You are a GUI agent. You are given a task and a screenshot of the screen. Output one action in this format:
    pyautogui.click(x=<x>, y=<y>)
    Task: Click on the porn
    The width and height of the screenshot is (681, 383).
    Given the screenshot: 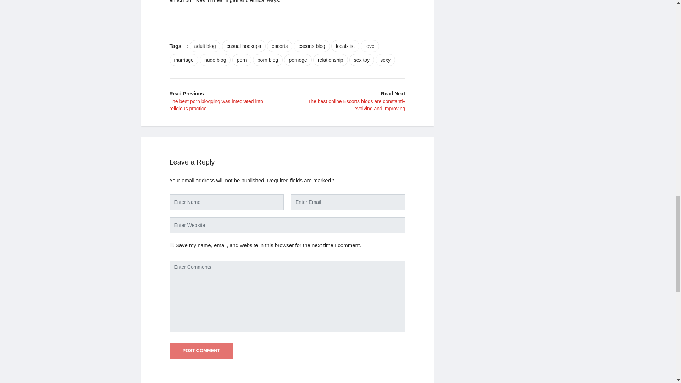 What is the action you would take?
    pyautogui.click(x=242, y=60)
    